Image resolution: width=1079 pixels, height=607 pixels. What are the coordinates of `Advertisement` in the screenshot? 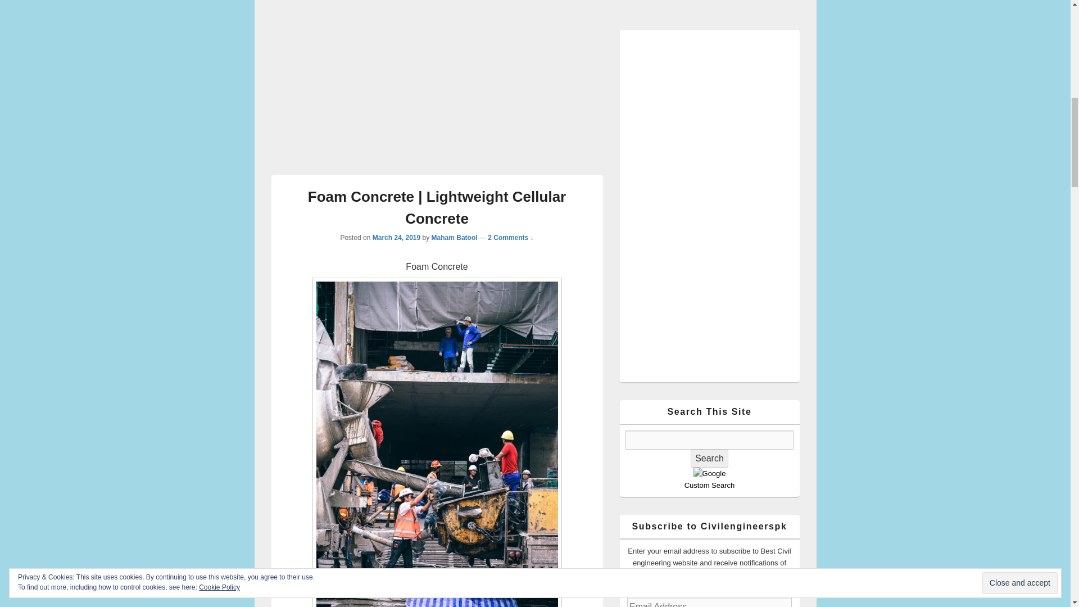 It's located at (534, 6).